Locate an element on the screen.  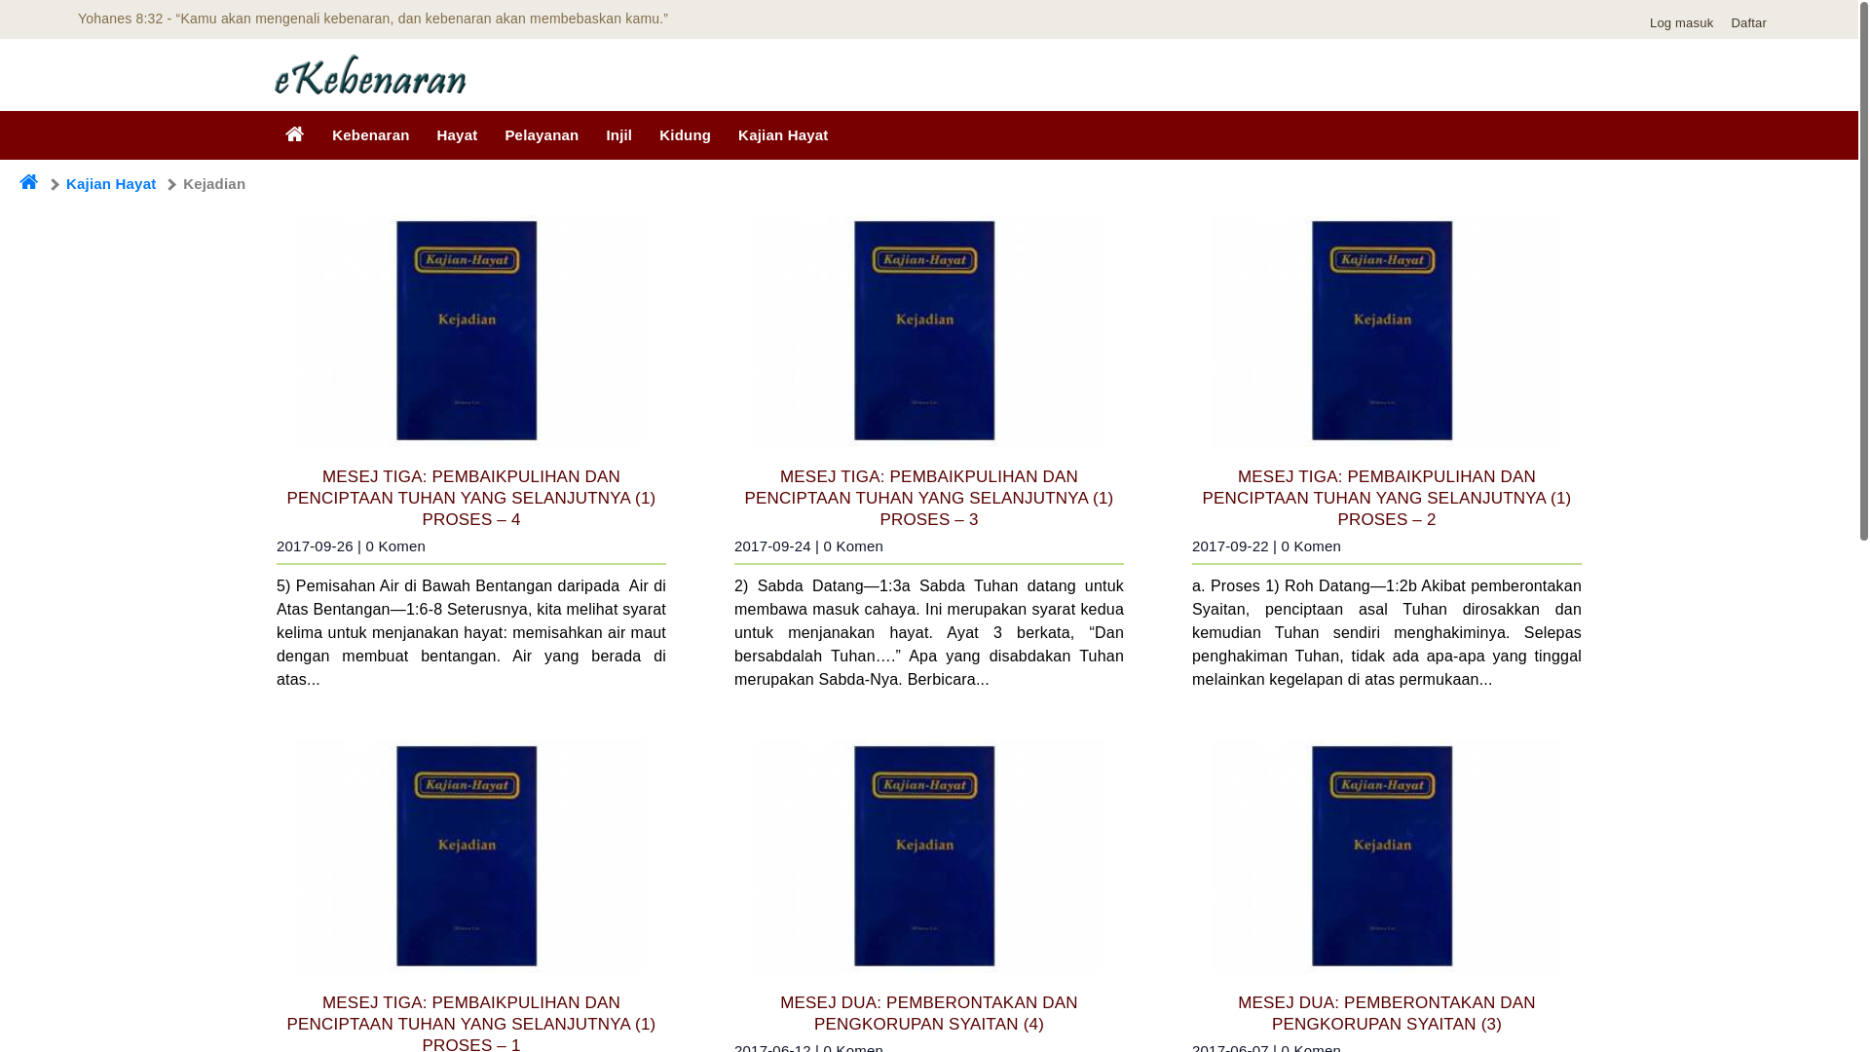
Pelayanan is located at coordinates (542, 134).